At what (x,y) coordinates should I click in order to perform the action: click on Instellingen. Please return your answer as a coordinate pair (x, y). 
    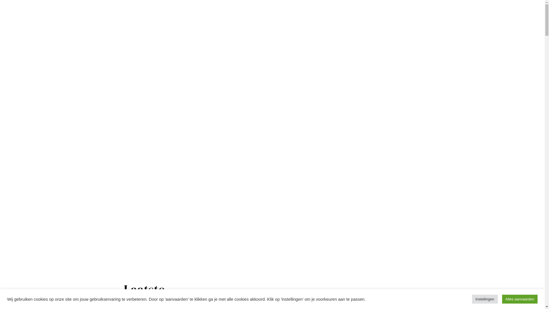
    Looking at the image, I should click on (485, 299).